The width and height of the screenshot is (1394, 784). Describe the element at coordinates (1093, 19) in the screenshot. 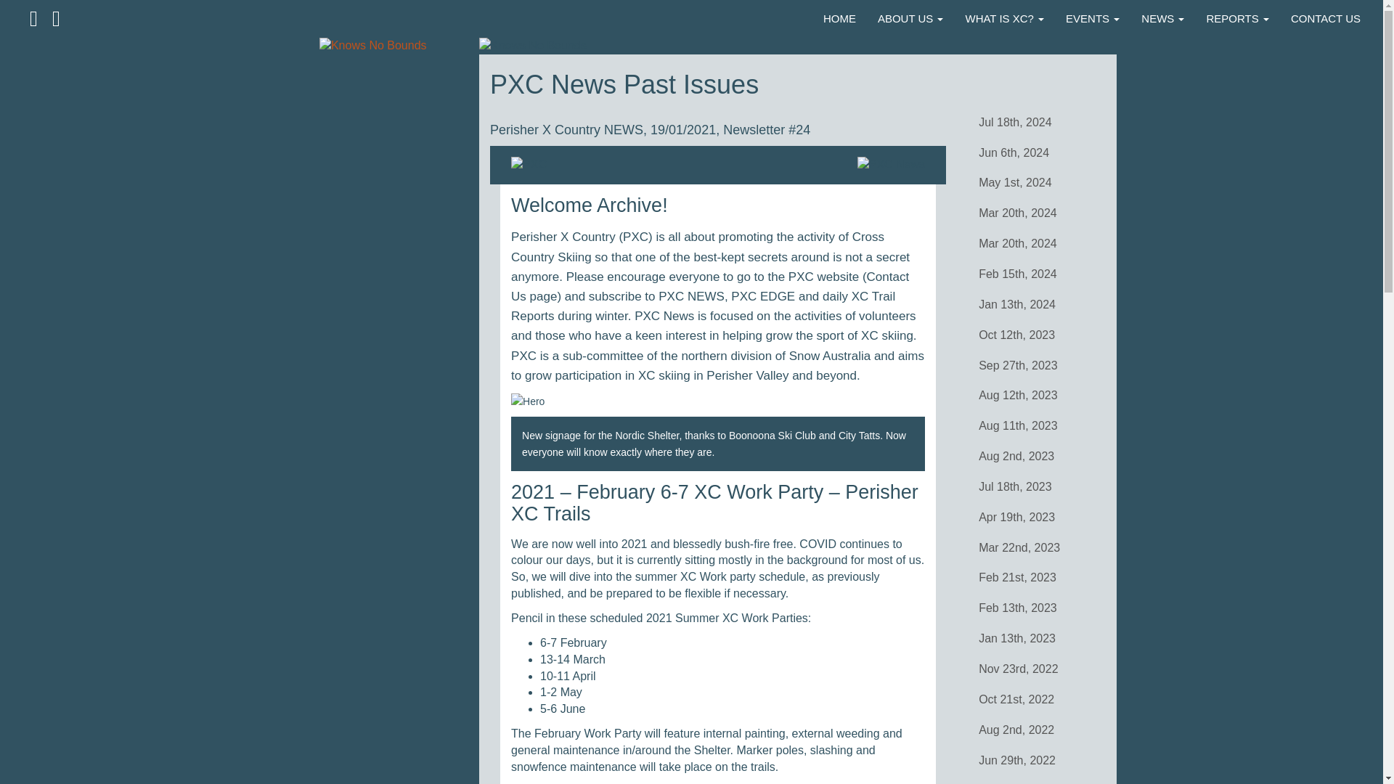

I see `EVENTS` at that location.